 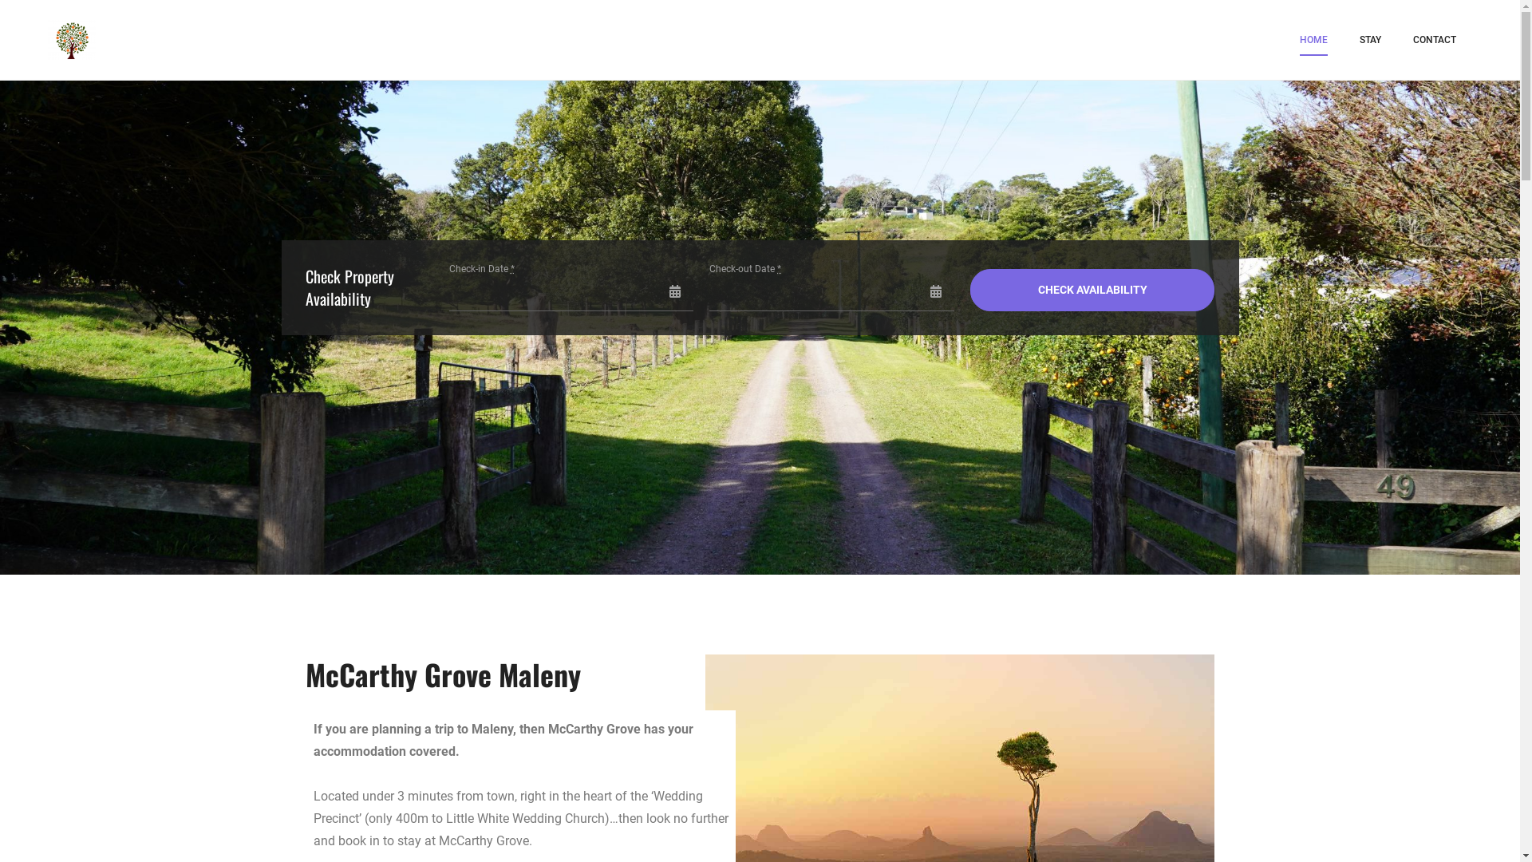 I want to click on HOME, so click(x=1313, y=40).